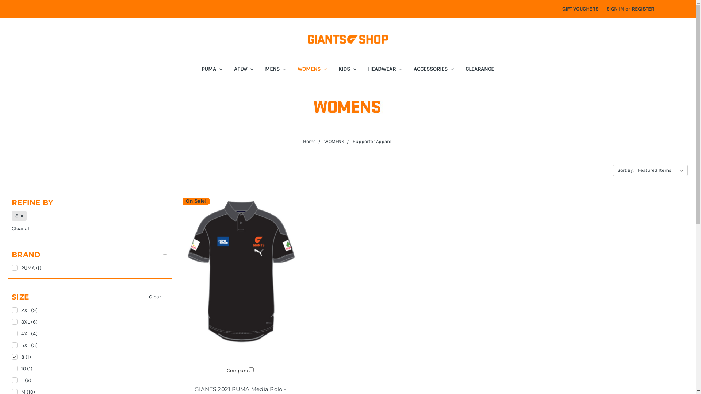 The height and width of the screenshot is (394, 701). I want to click on GIFT VOUCHERS, so click(581, 9).